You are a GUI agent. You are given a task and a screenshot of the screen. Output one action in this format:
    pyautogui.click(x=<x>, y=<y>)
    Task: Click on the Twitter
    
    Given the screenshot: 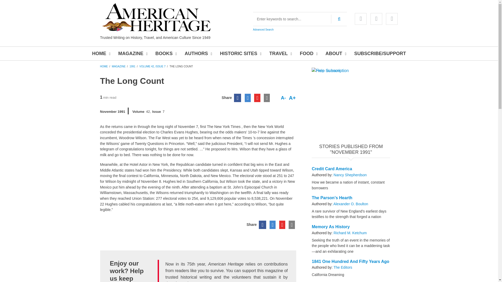 What is the action you would take?
    pyautogui.click(x=376, y=19)
    